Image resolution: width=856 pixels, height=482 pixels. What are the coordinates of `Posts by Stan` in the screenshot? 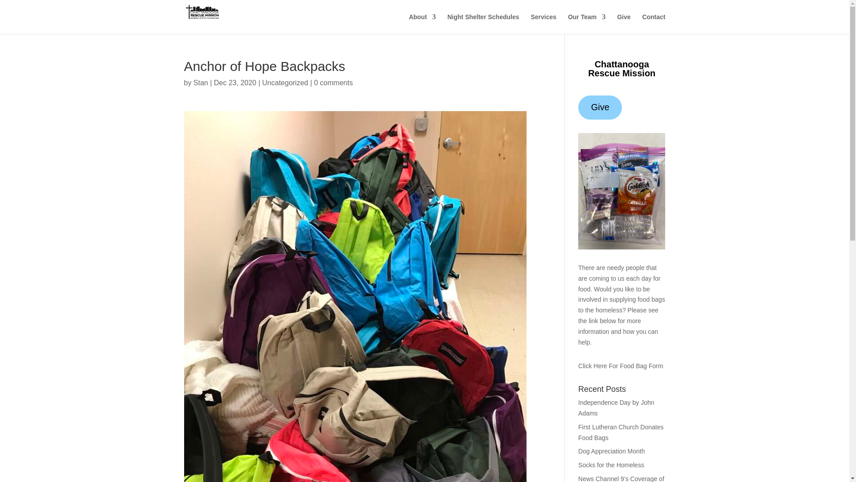 It's located at (201, 83).